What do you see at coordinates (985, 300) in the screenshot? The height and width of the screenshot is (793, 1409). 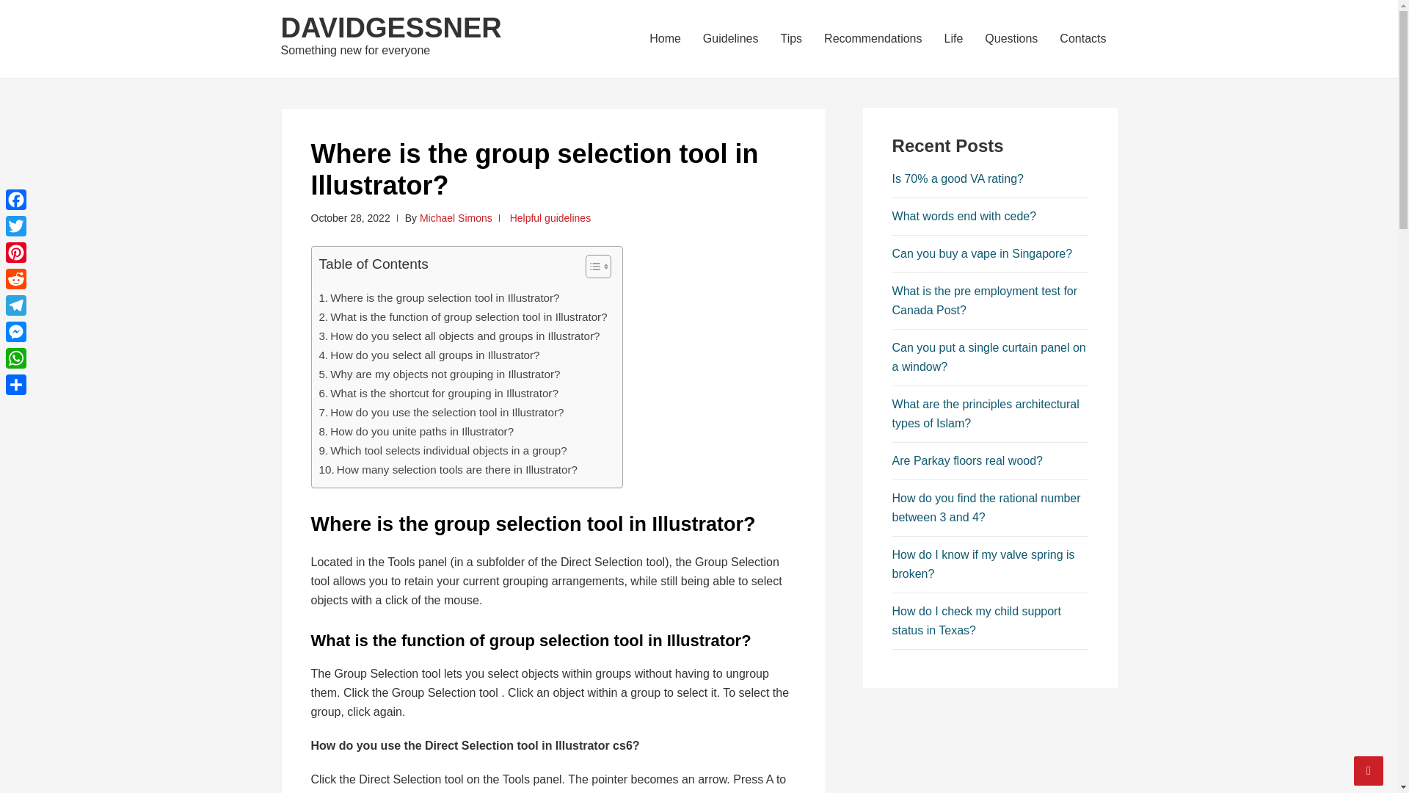 I see `What is the pre employment test for Canada Post?` at bounding box center [985, 300].